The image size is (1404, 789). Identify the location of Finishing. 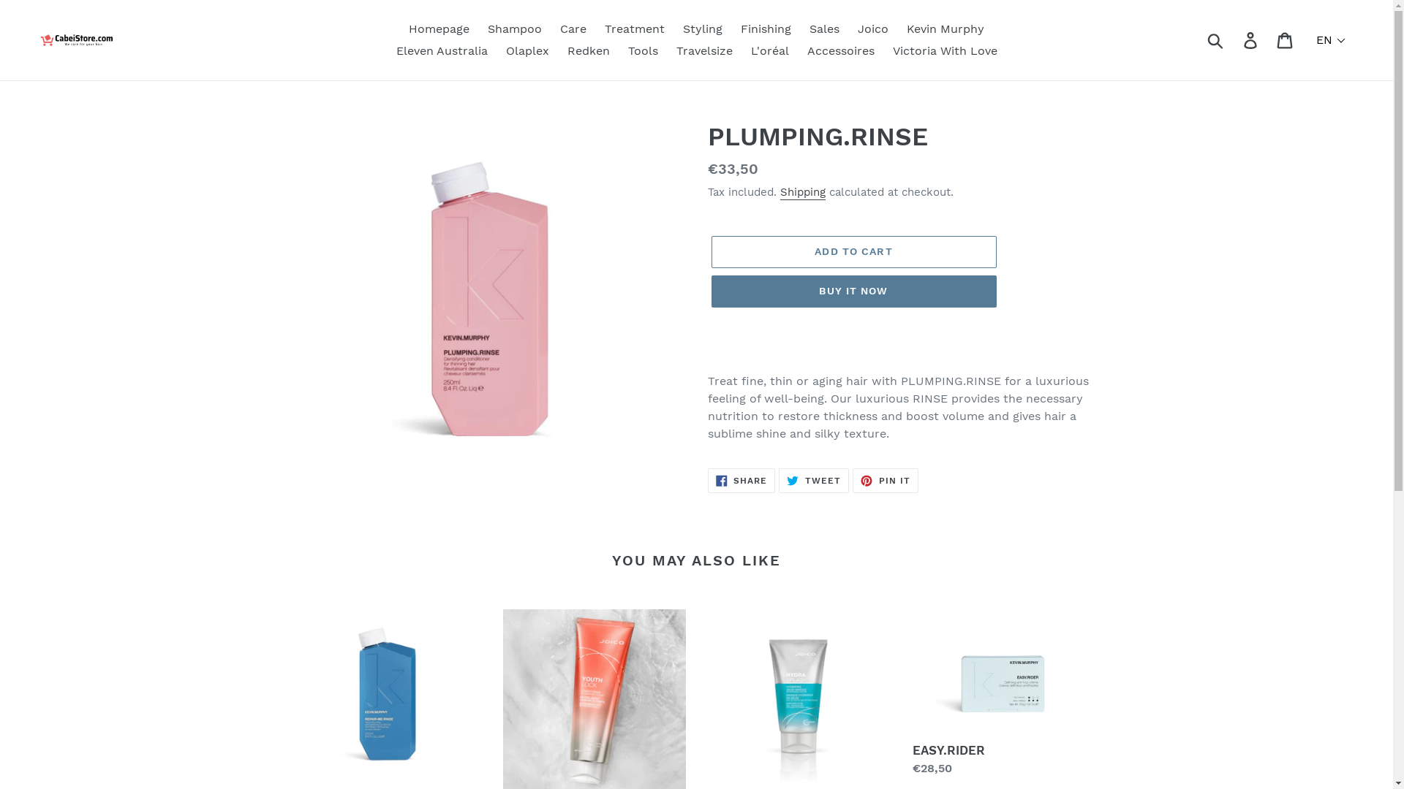
(766, 29).